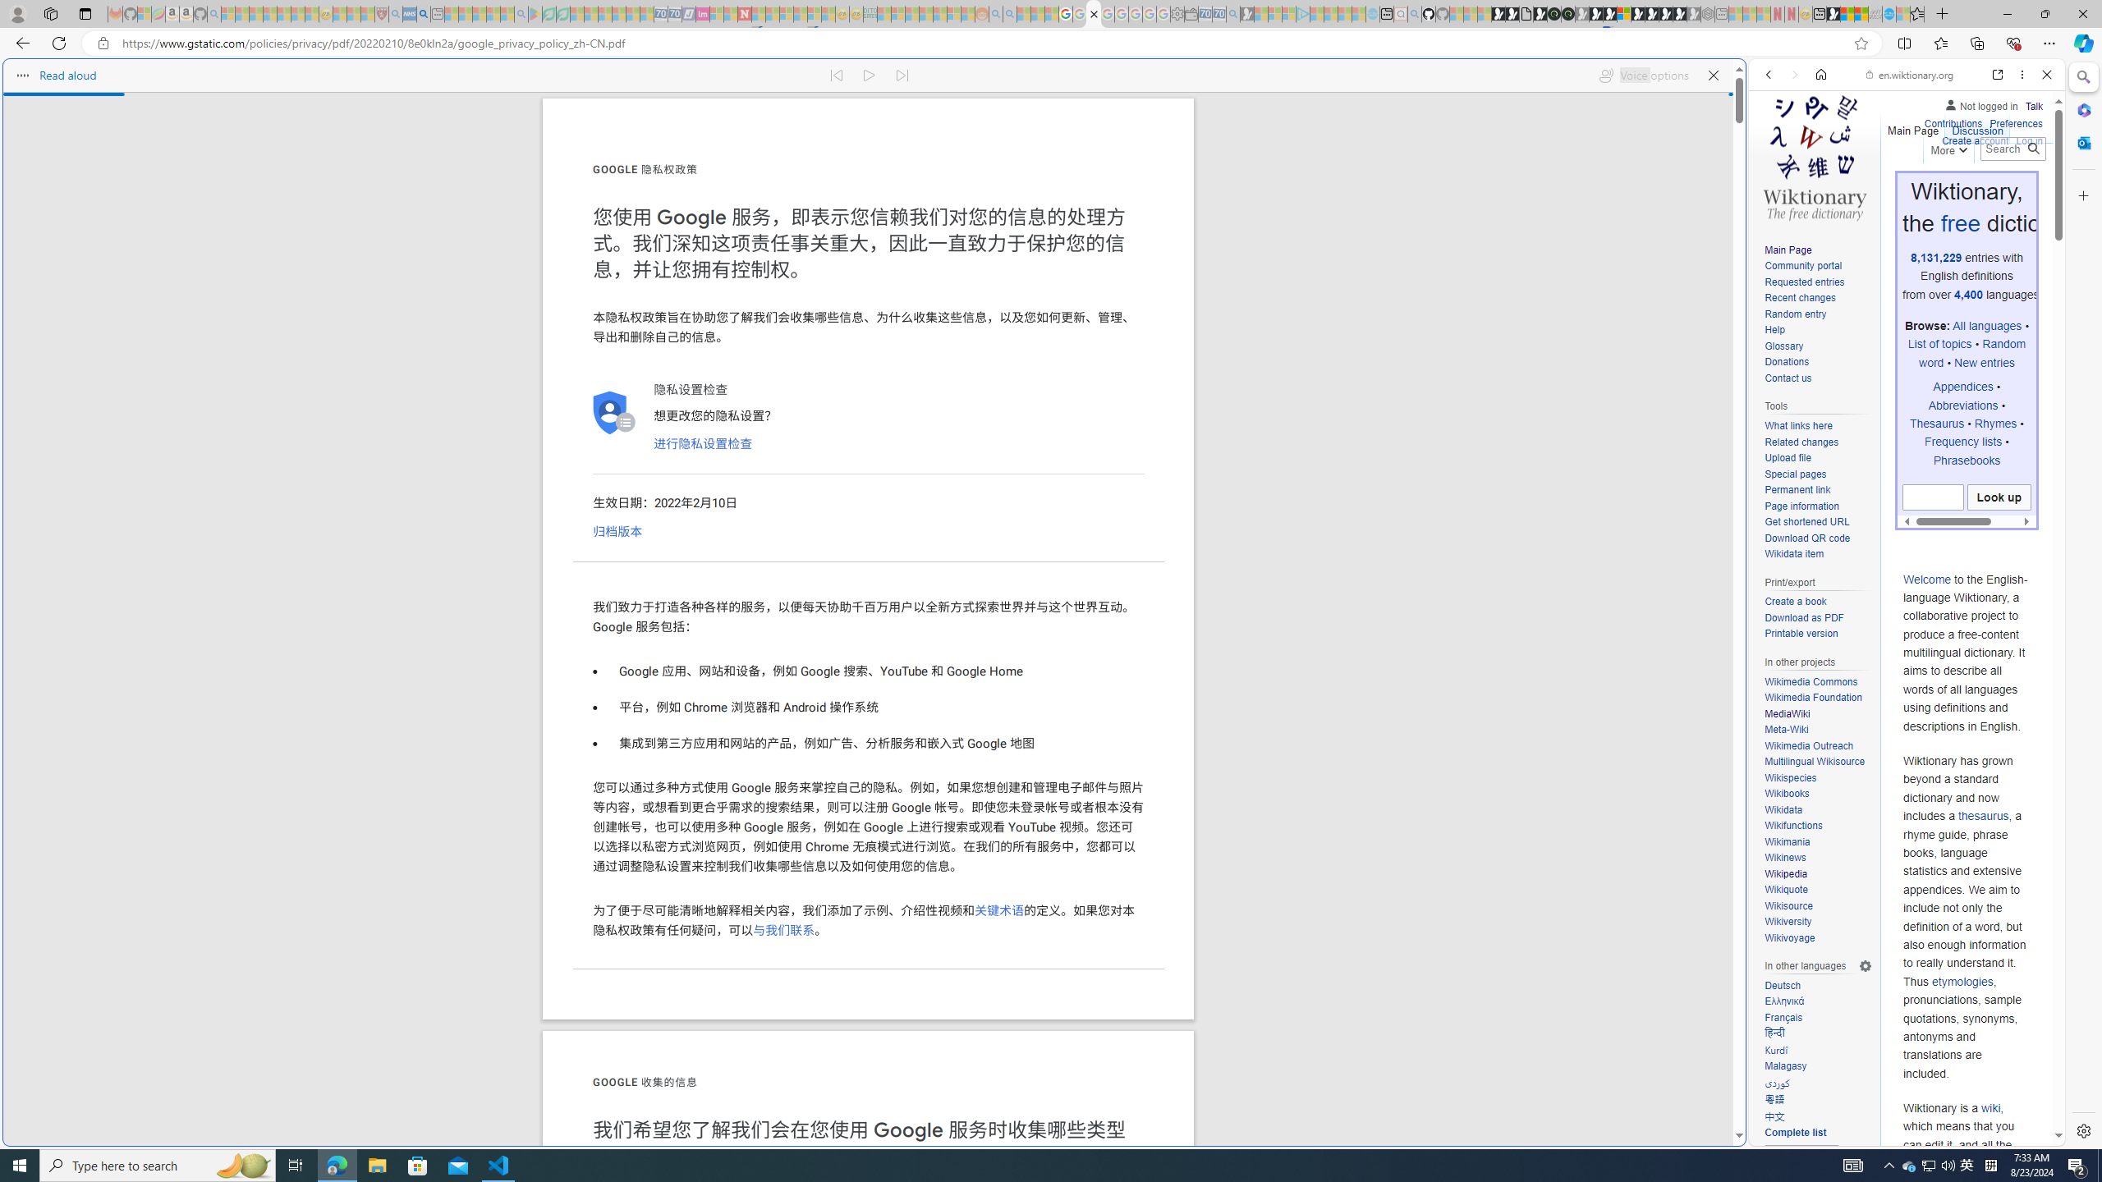  I want to click on Related changes, so click(1801, 442).